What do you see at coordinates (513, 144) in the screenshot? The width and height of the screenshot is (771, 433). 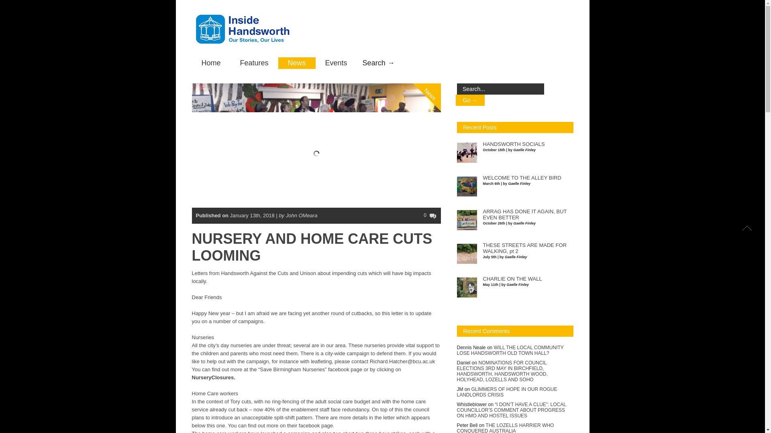 I see `HANDSWORTH SOCIALS` at bounding box center [513, 144].